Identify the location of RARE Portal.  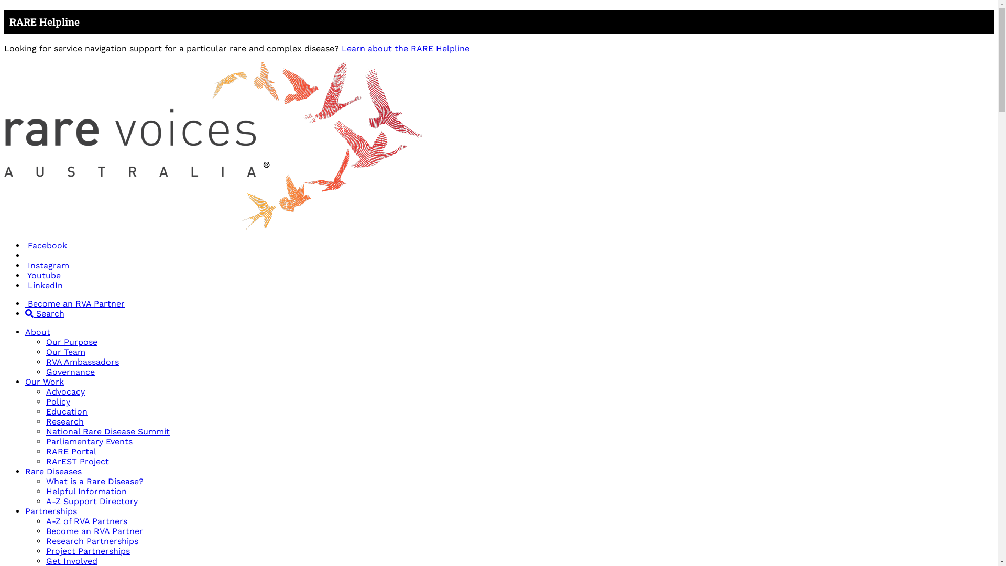
(71, 452).